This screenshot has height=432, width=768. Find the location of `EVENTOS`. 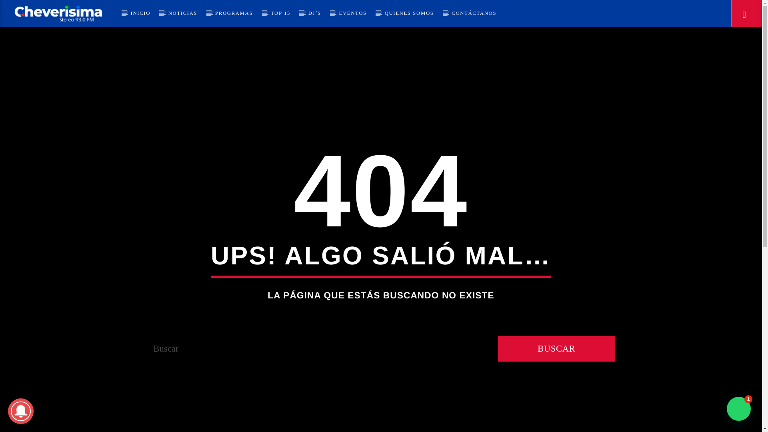

EVENTOS is located at coordinates (353, 14).